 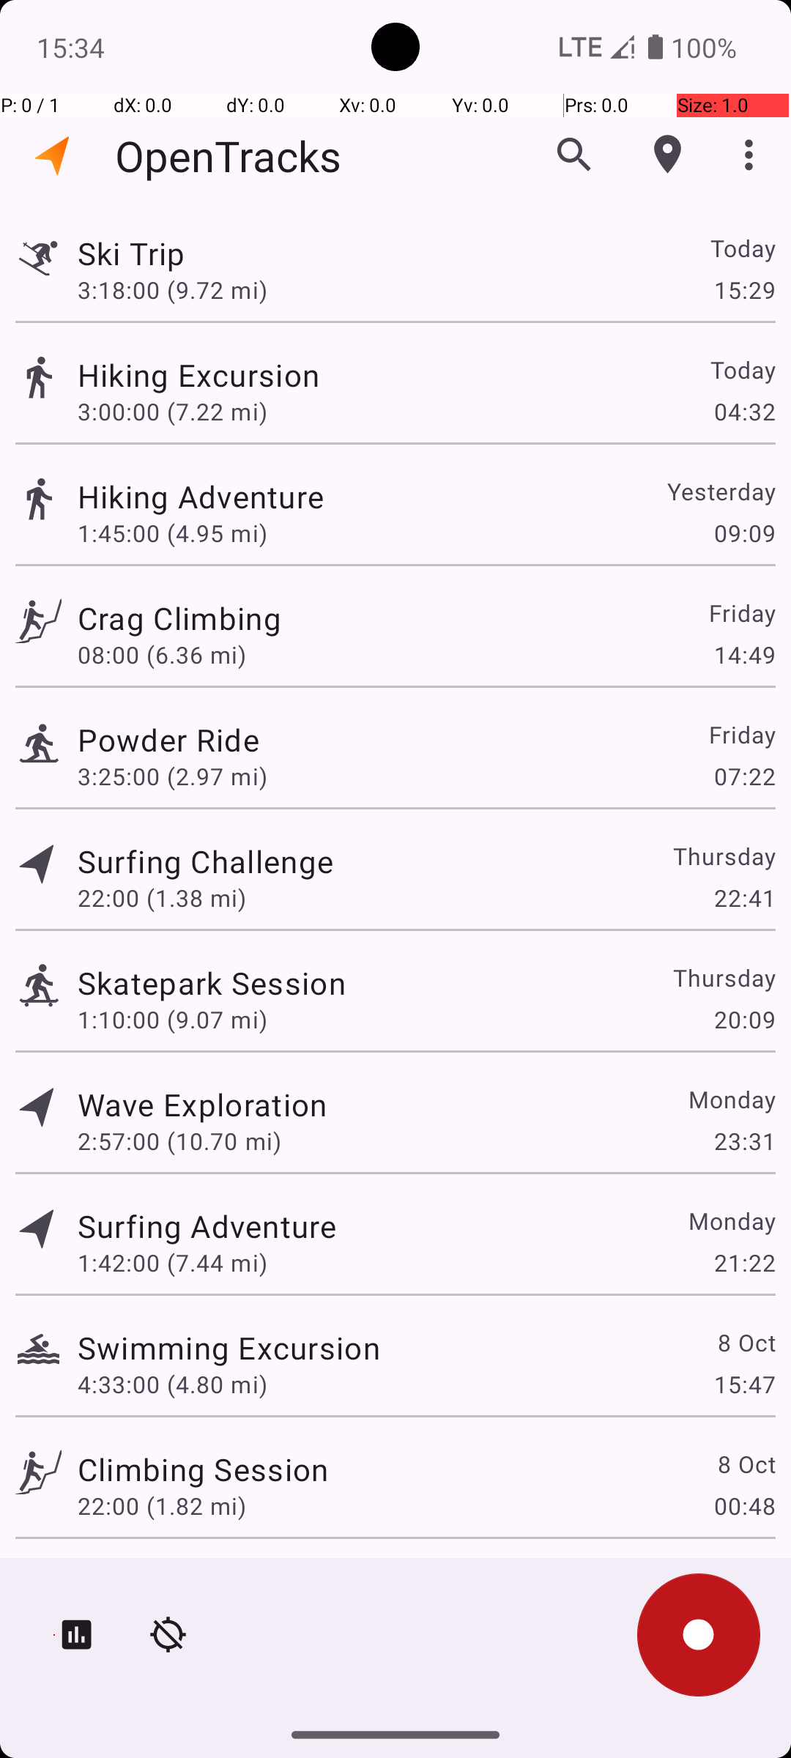 I want to click on 15:29, so click(x=744, y=289).